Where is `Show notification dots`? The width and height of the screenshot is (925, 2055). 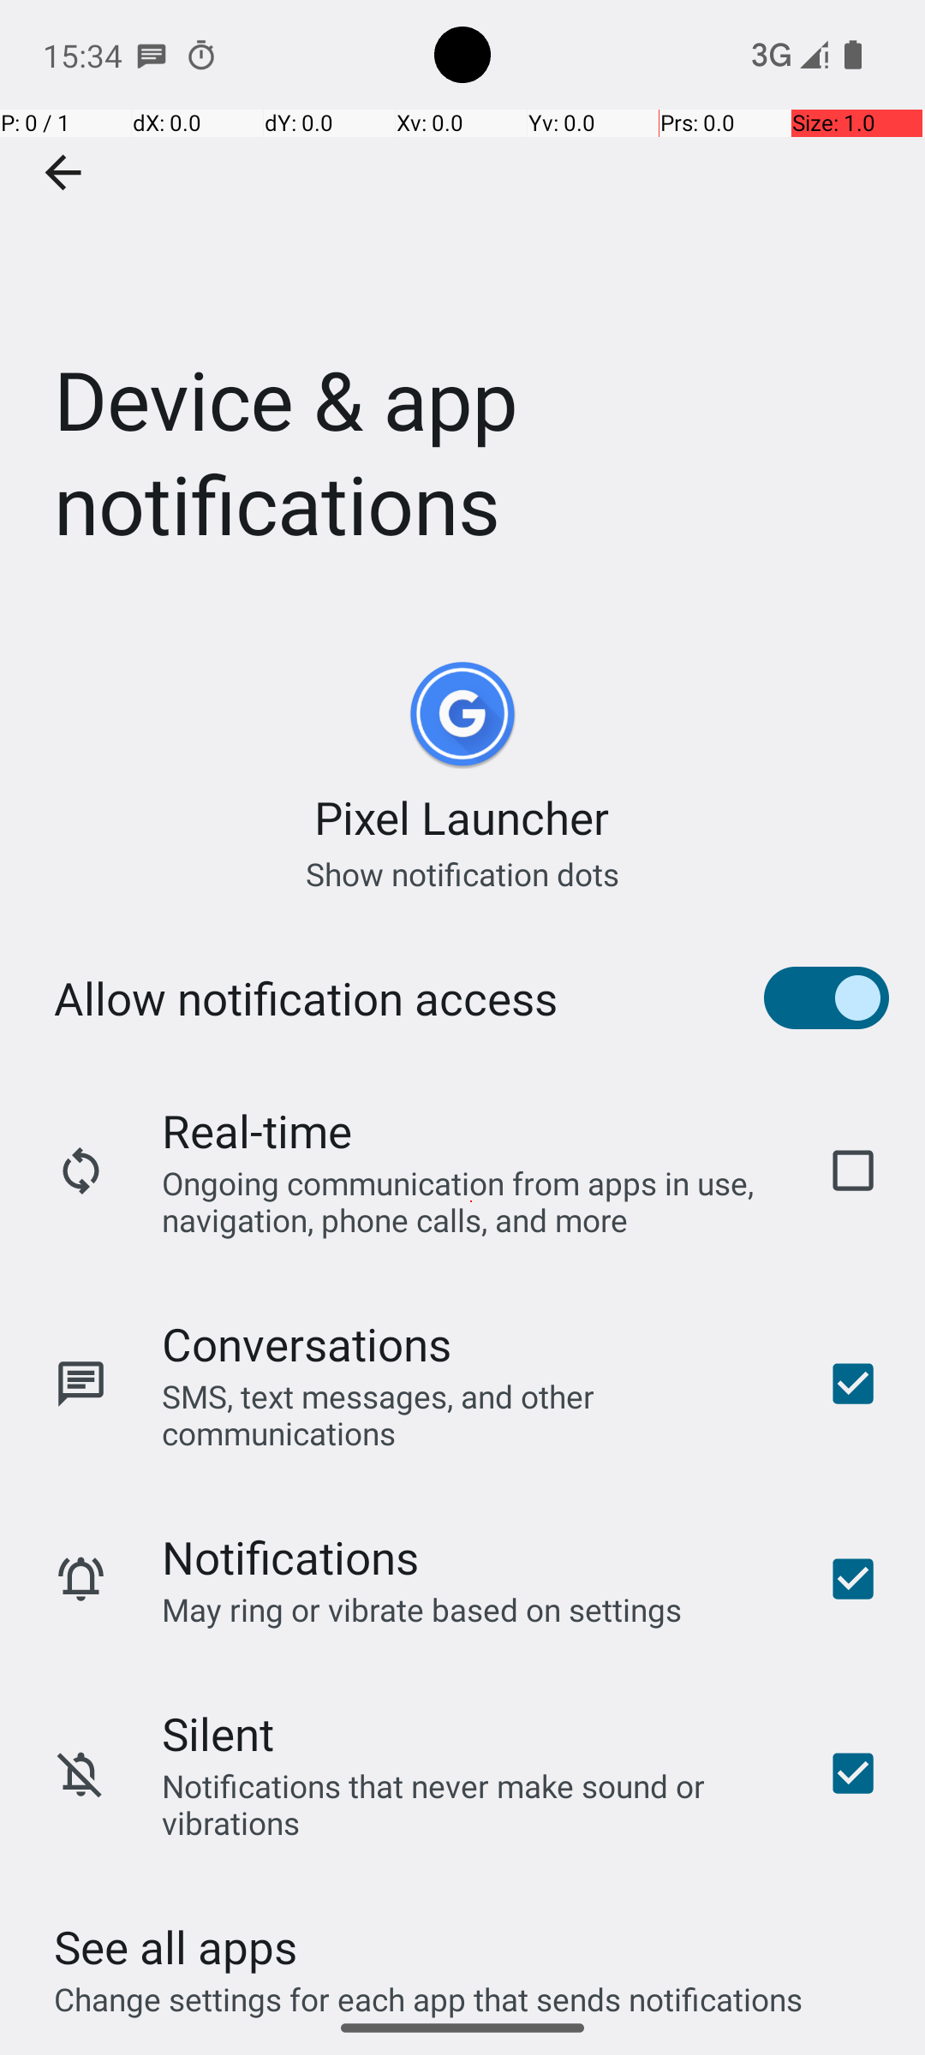
Show notification dots is located at coordinates (462, 873).